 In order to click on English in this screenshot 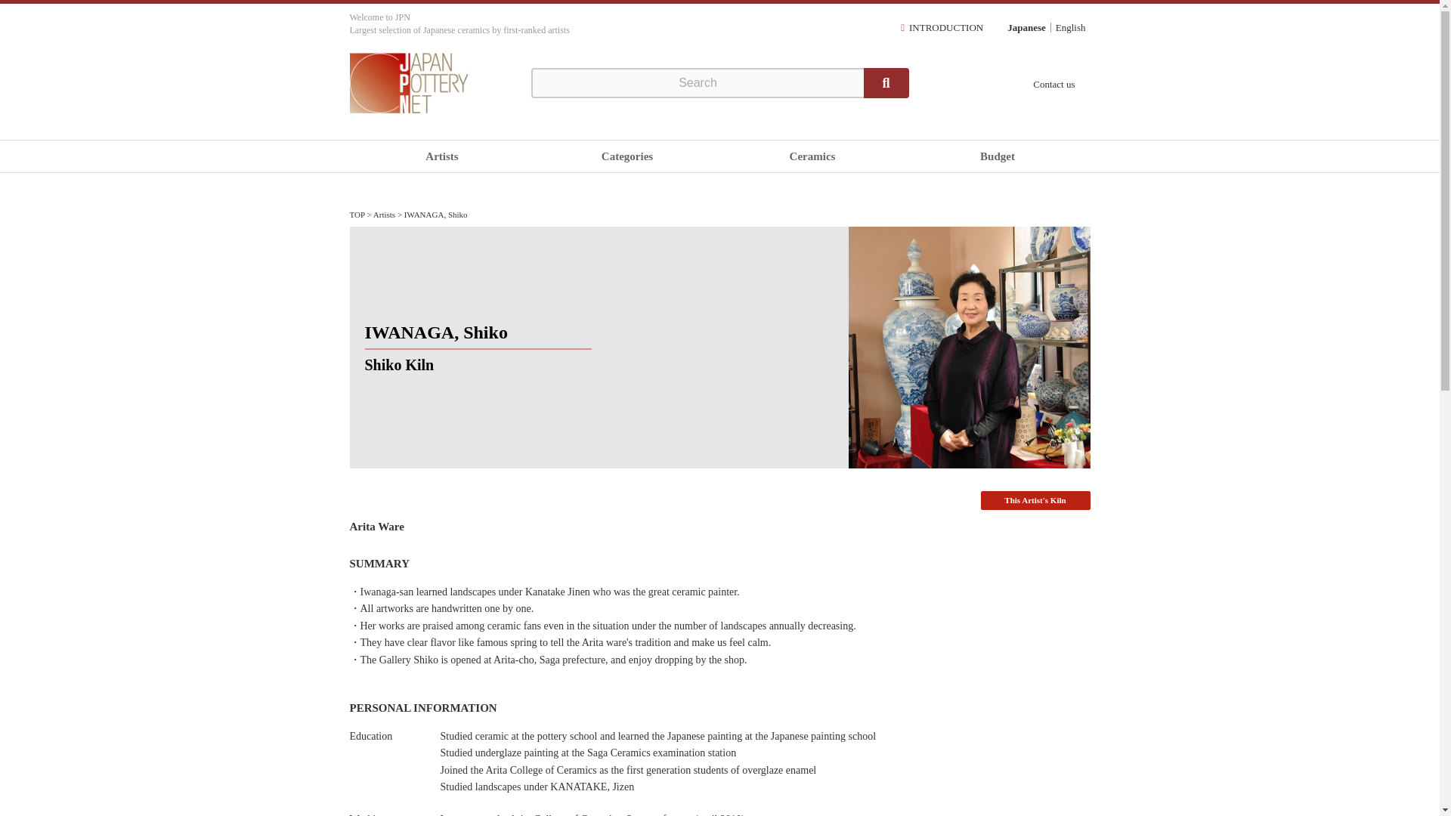, I will do `click(1070, 27)`.